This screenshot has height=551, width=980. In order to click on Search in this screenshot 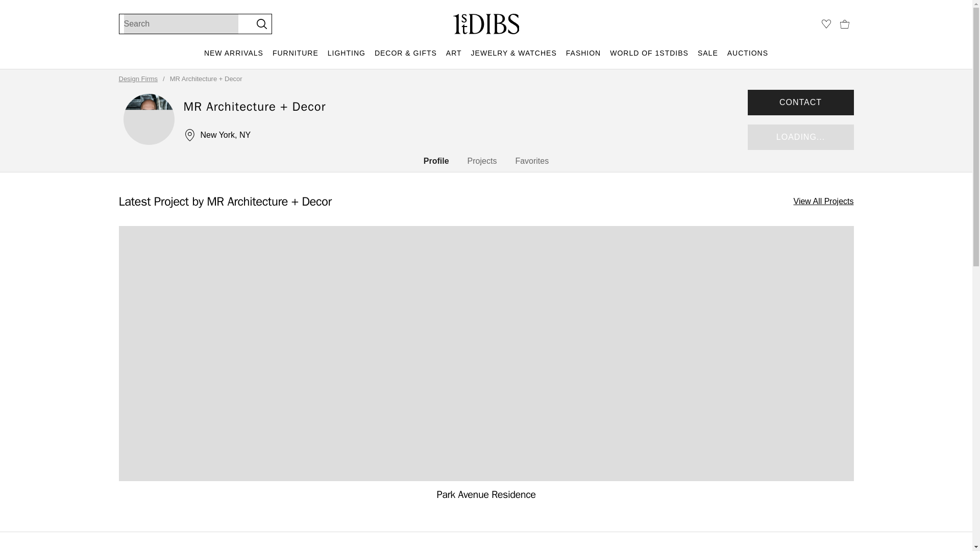, I will do `click(181, 23)`.